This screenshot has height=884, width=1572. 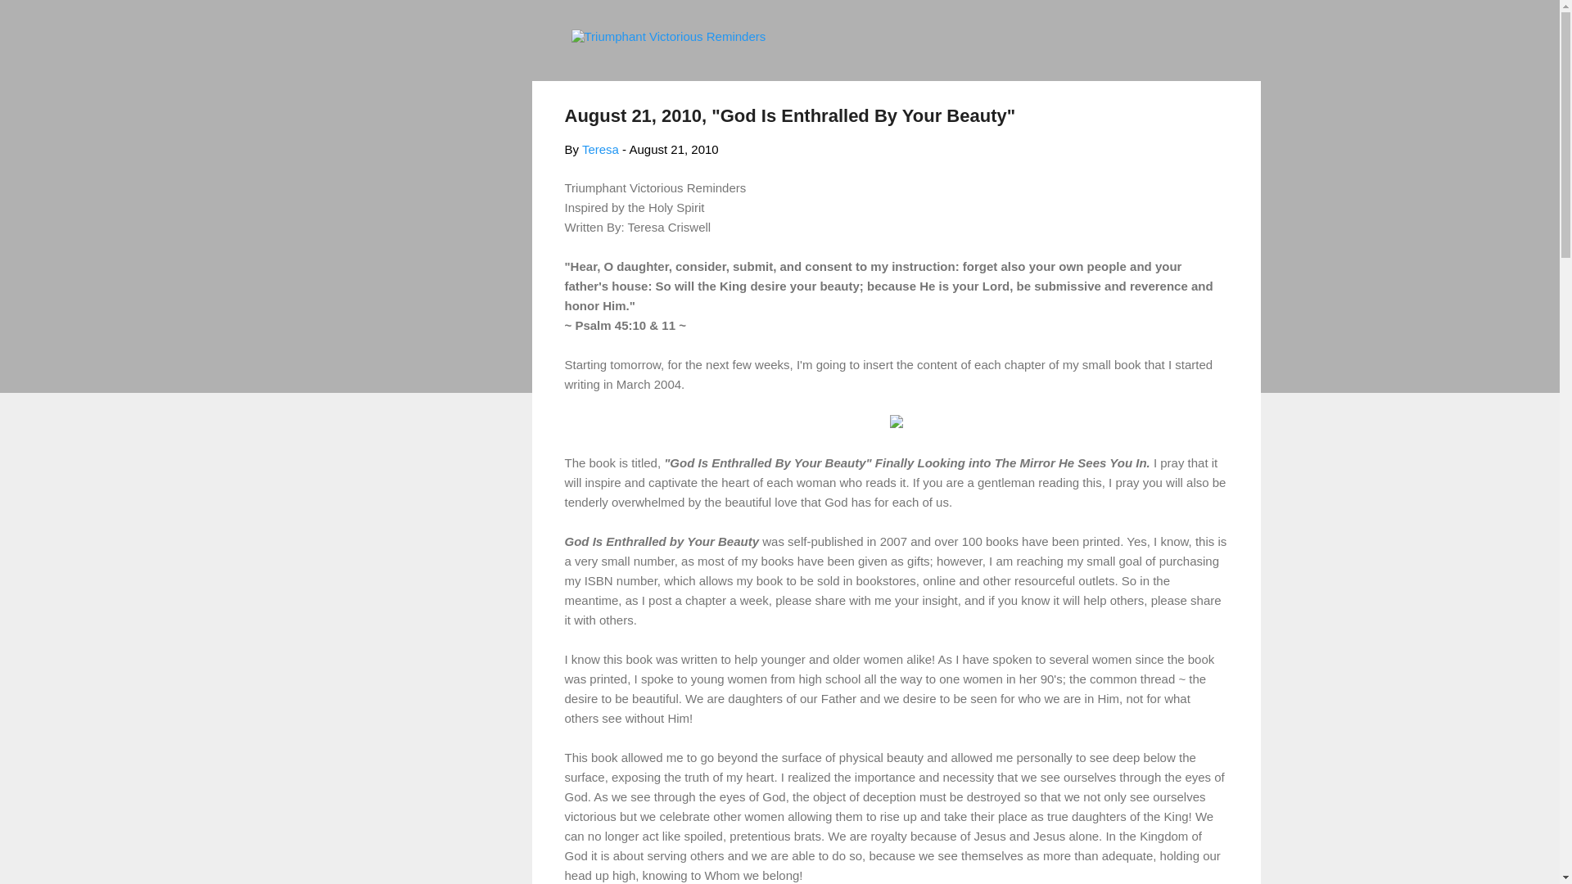 What do you see at coordinates (673, 149) in the screenshot?
I see `August 21, 2010` at bounding box center [673, 149].